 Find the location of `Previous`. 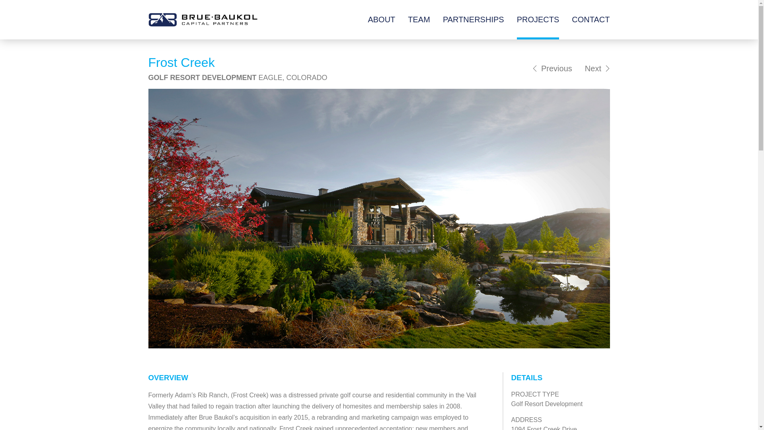

Previous is located at coordinates (552, 68).